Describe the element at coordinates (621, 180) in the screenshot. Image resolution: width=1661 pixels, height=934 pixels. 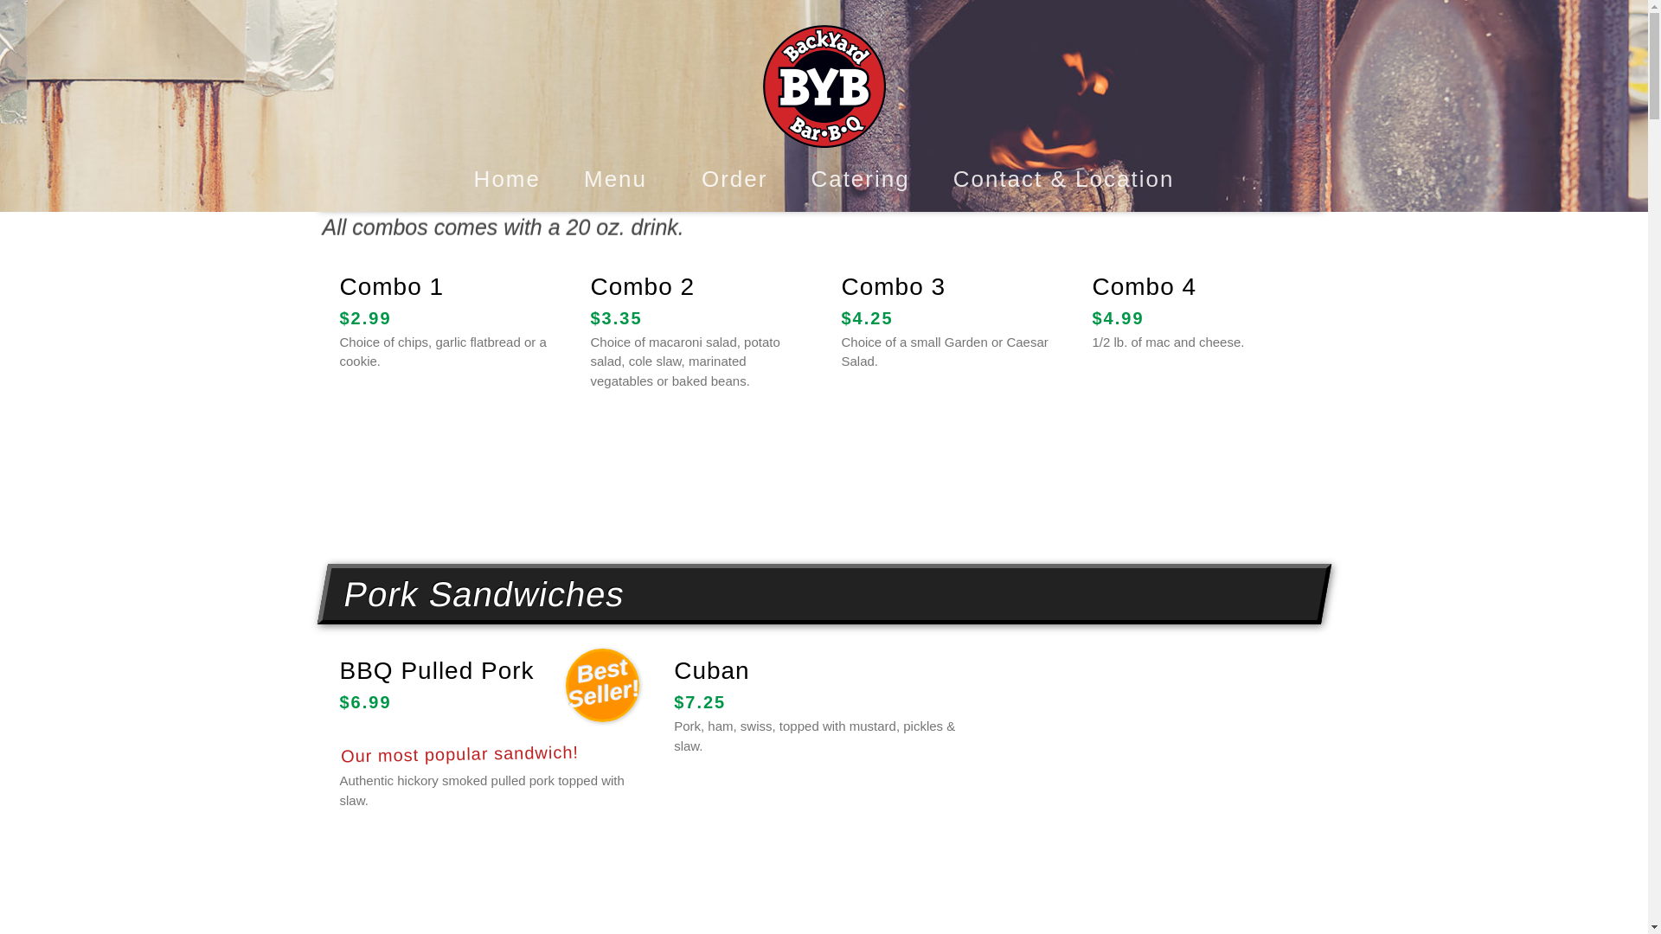
I see `Menu` at that location.